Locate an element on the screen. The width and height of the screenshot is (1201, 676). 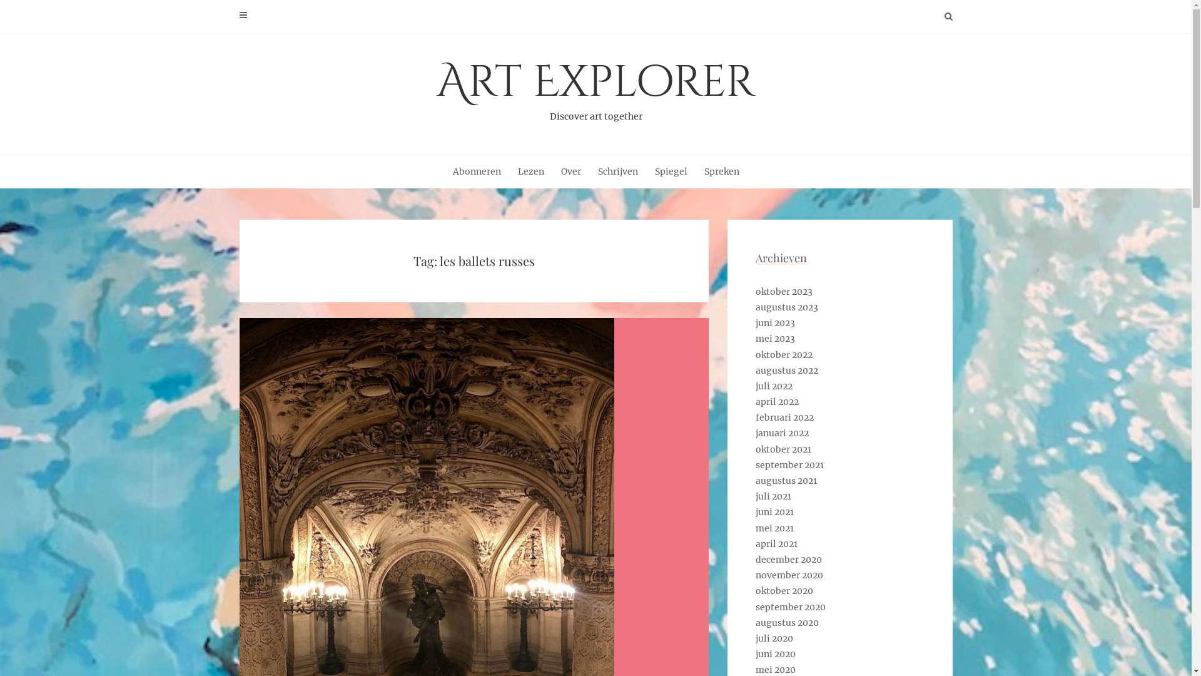
Schrijven is located at coordinates (618, 172).